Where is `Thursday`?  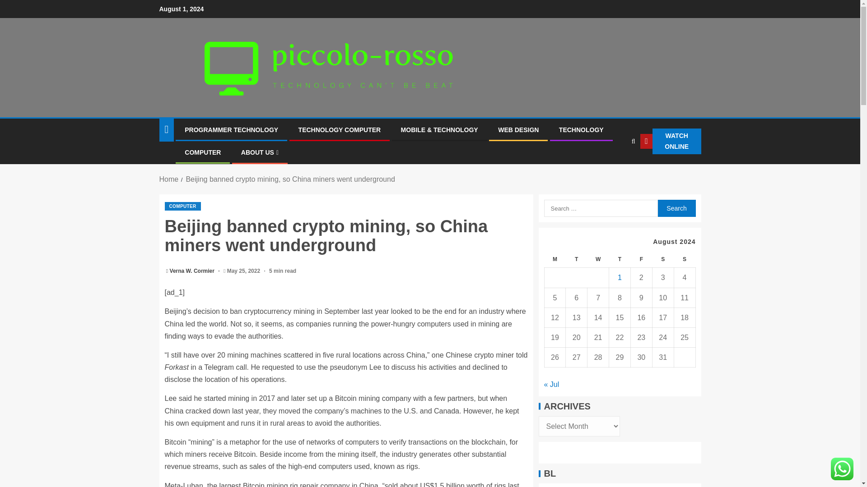 Thursday is located at coordinates (620, 260).